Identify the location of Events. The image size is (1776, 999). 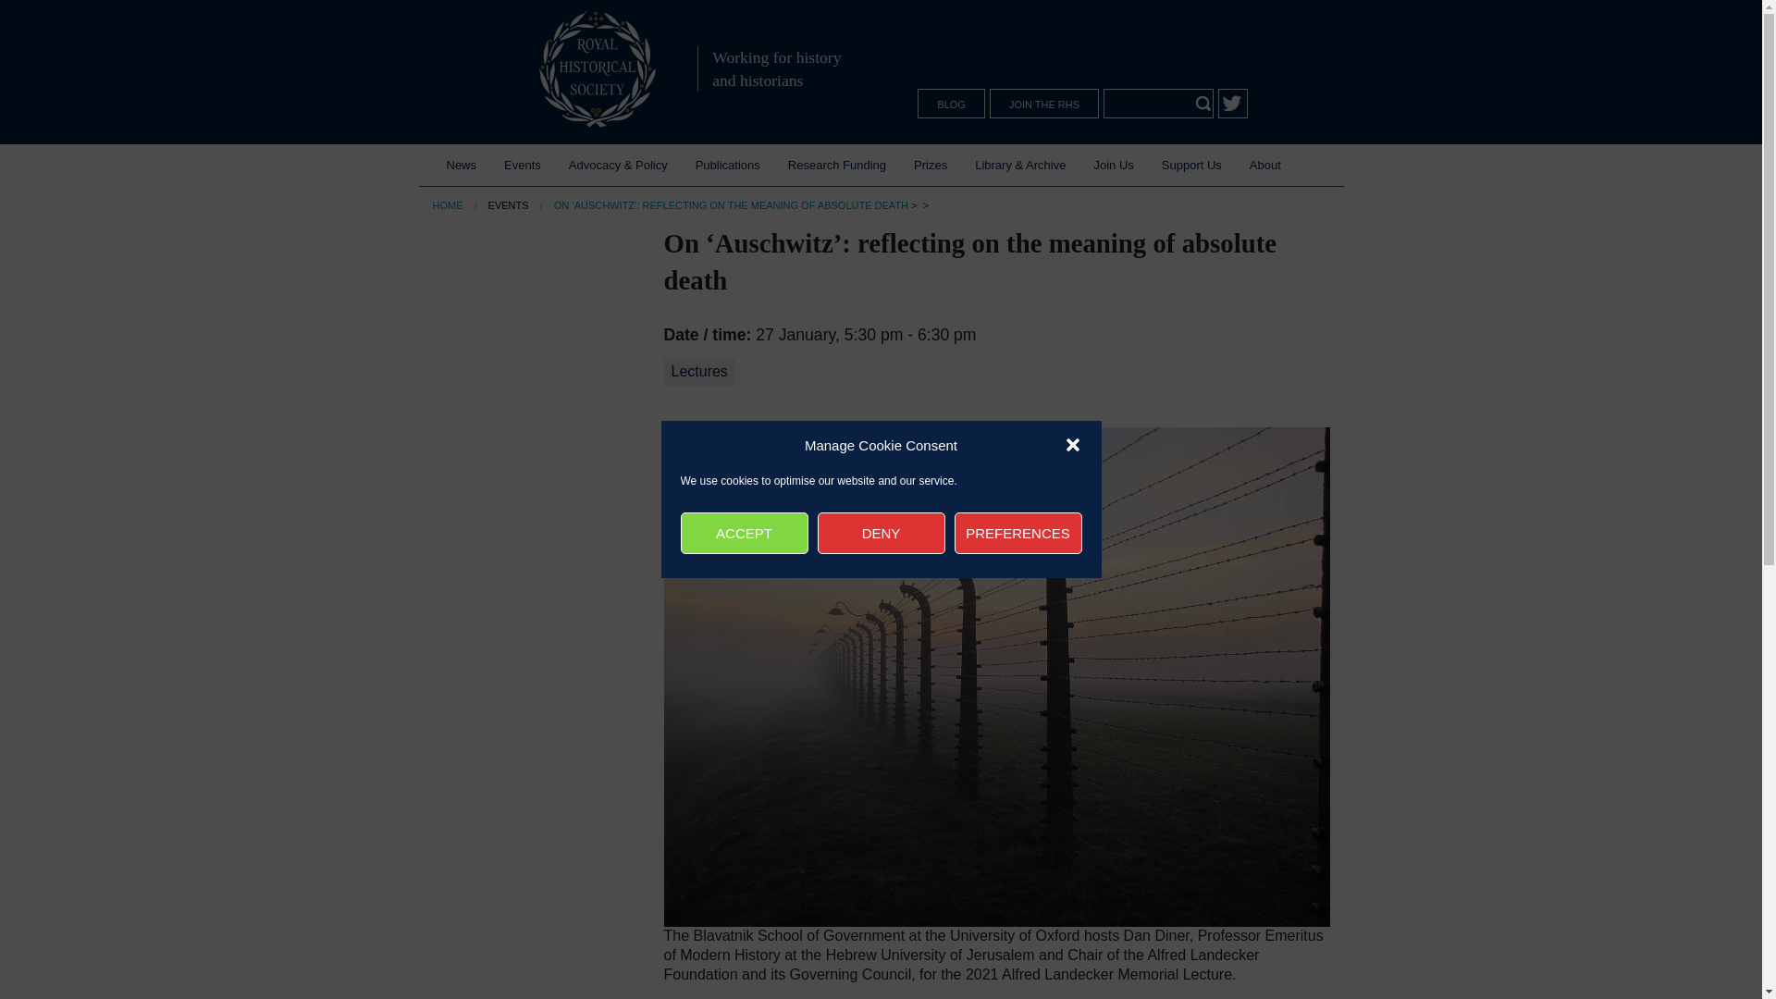
(522, 165).